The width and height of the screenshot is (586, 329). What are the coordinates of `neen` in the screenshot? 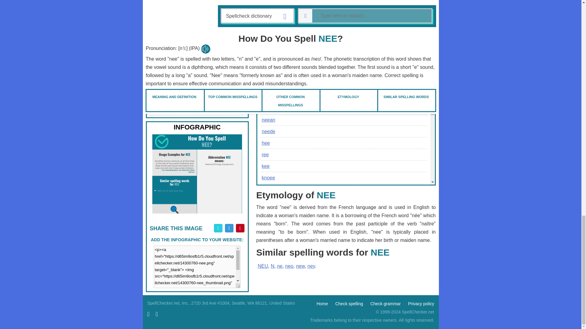 It's located at (266, 1).